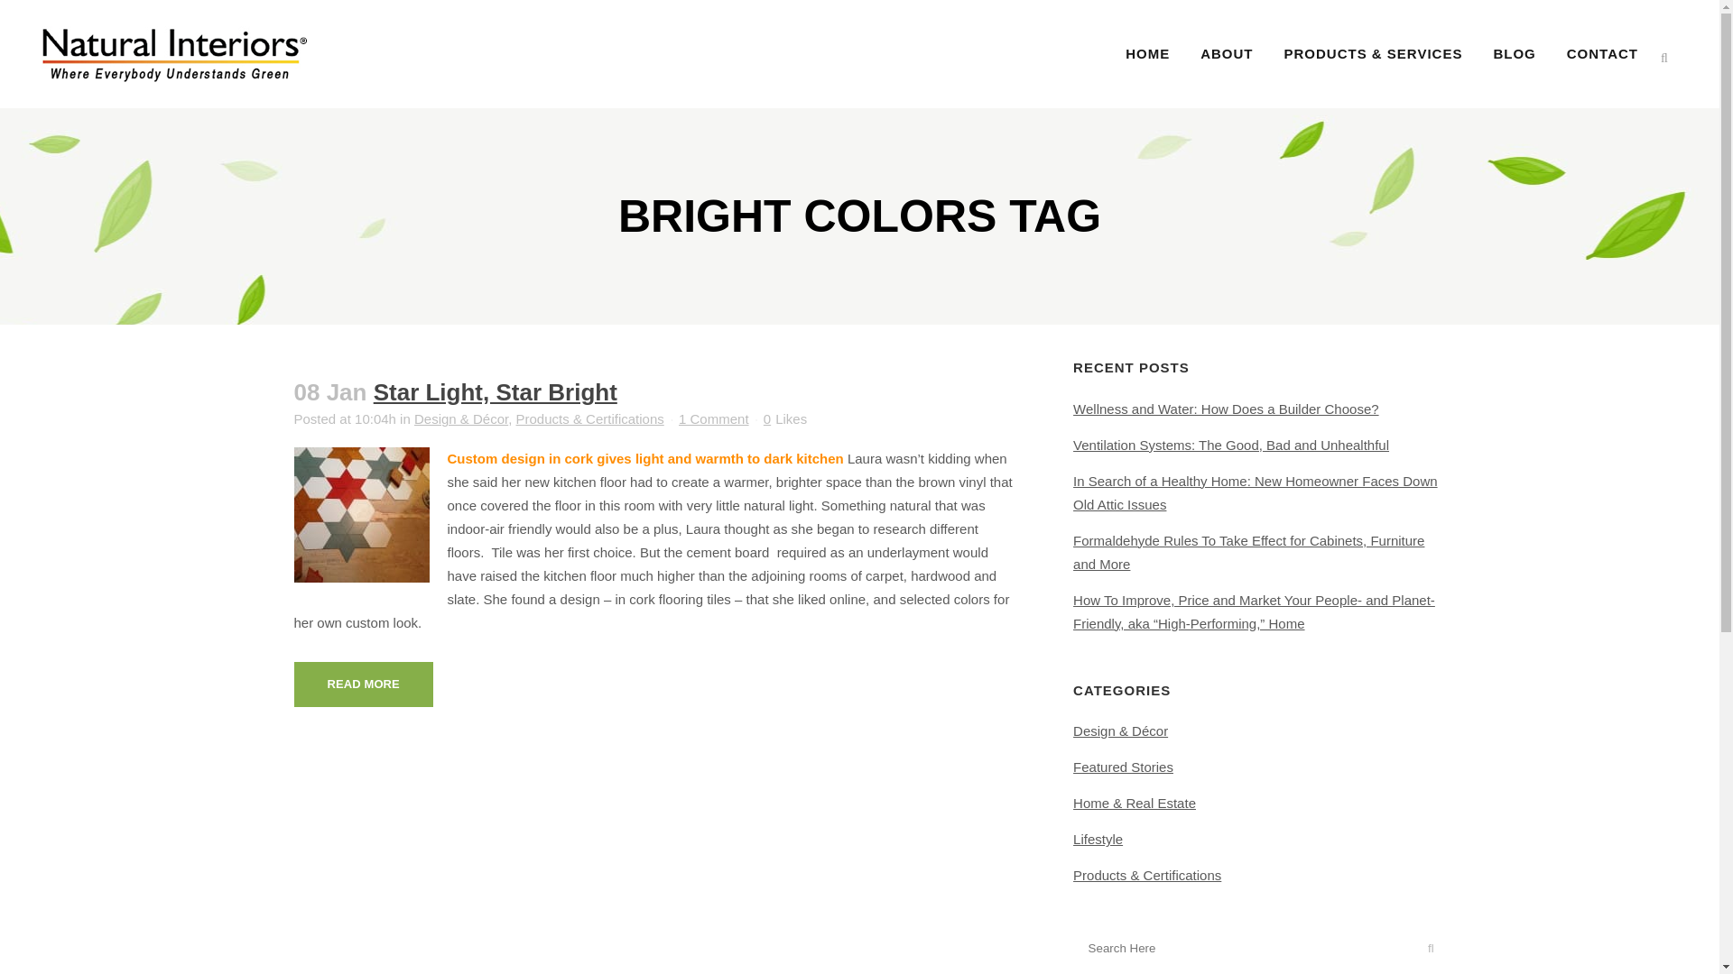  What do you see at coordinates (1123, 767) in the screenshot?
I see `Featured Stories` at bounding box center [1123, 767].